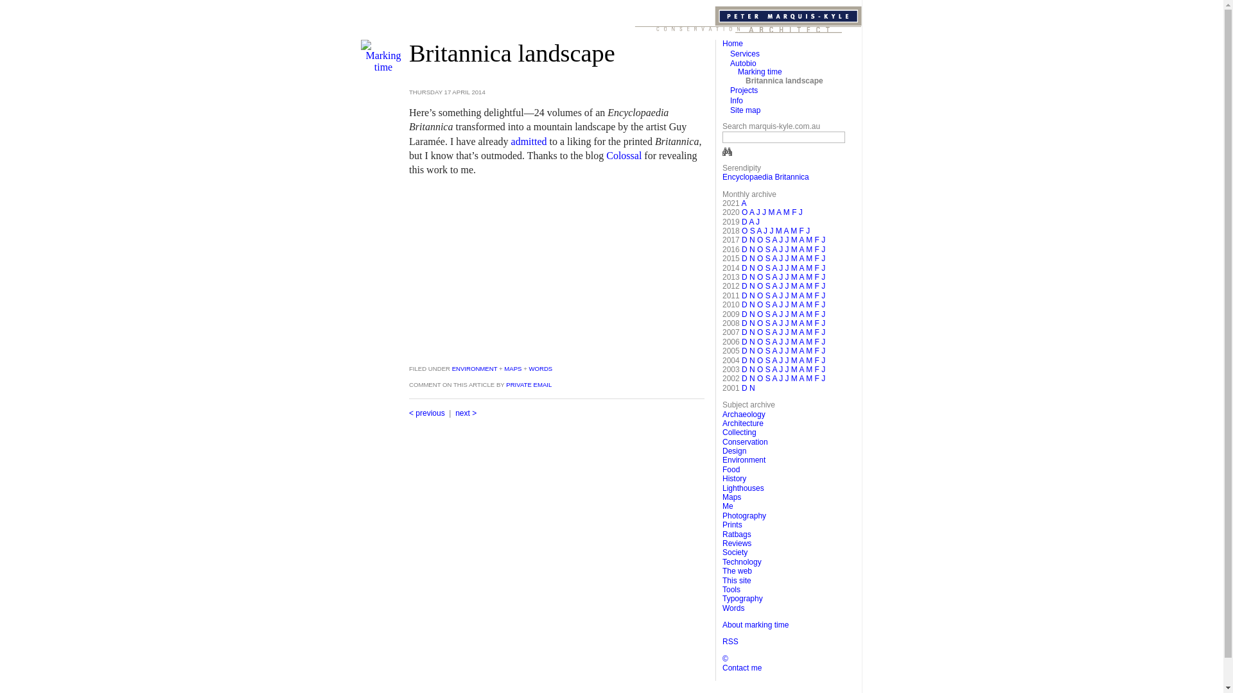  What do you see at coordinates (801, 305) in the screenshot?
I see `A` at bounding box center [801, 305].